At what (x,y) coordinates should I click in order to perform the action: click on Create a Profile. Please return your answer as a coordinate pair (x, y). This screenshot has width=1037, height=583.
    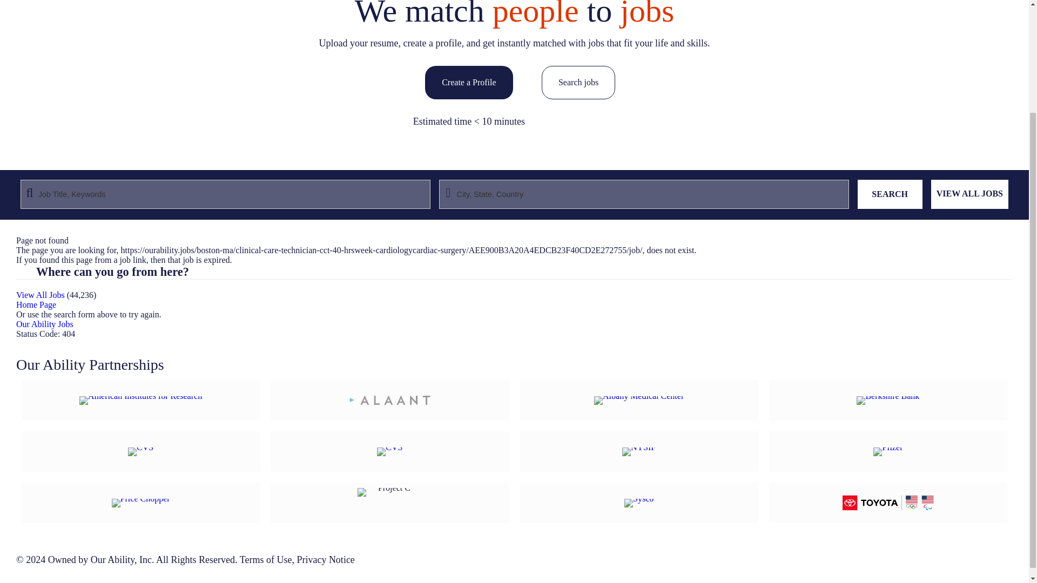
    Looking at the image, I should click on (469, 82).